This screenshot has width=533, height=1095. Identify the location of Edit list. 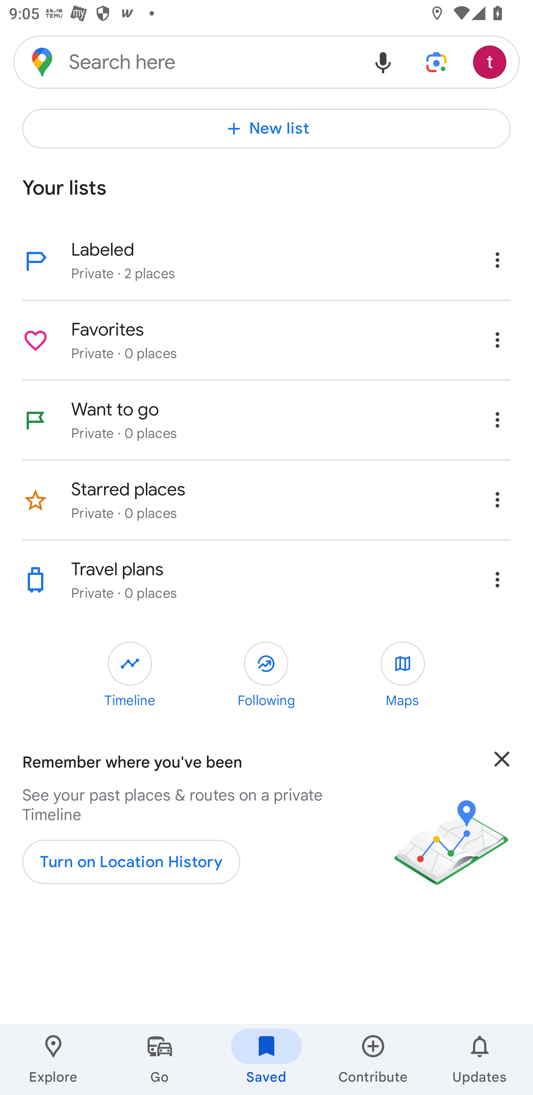
(36, 580).